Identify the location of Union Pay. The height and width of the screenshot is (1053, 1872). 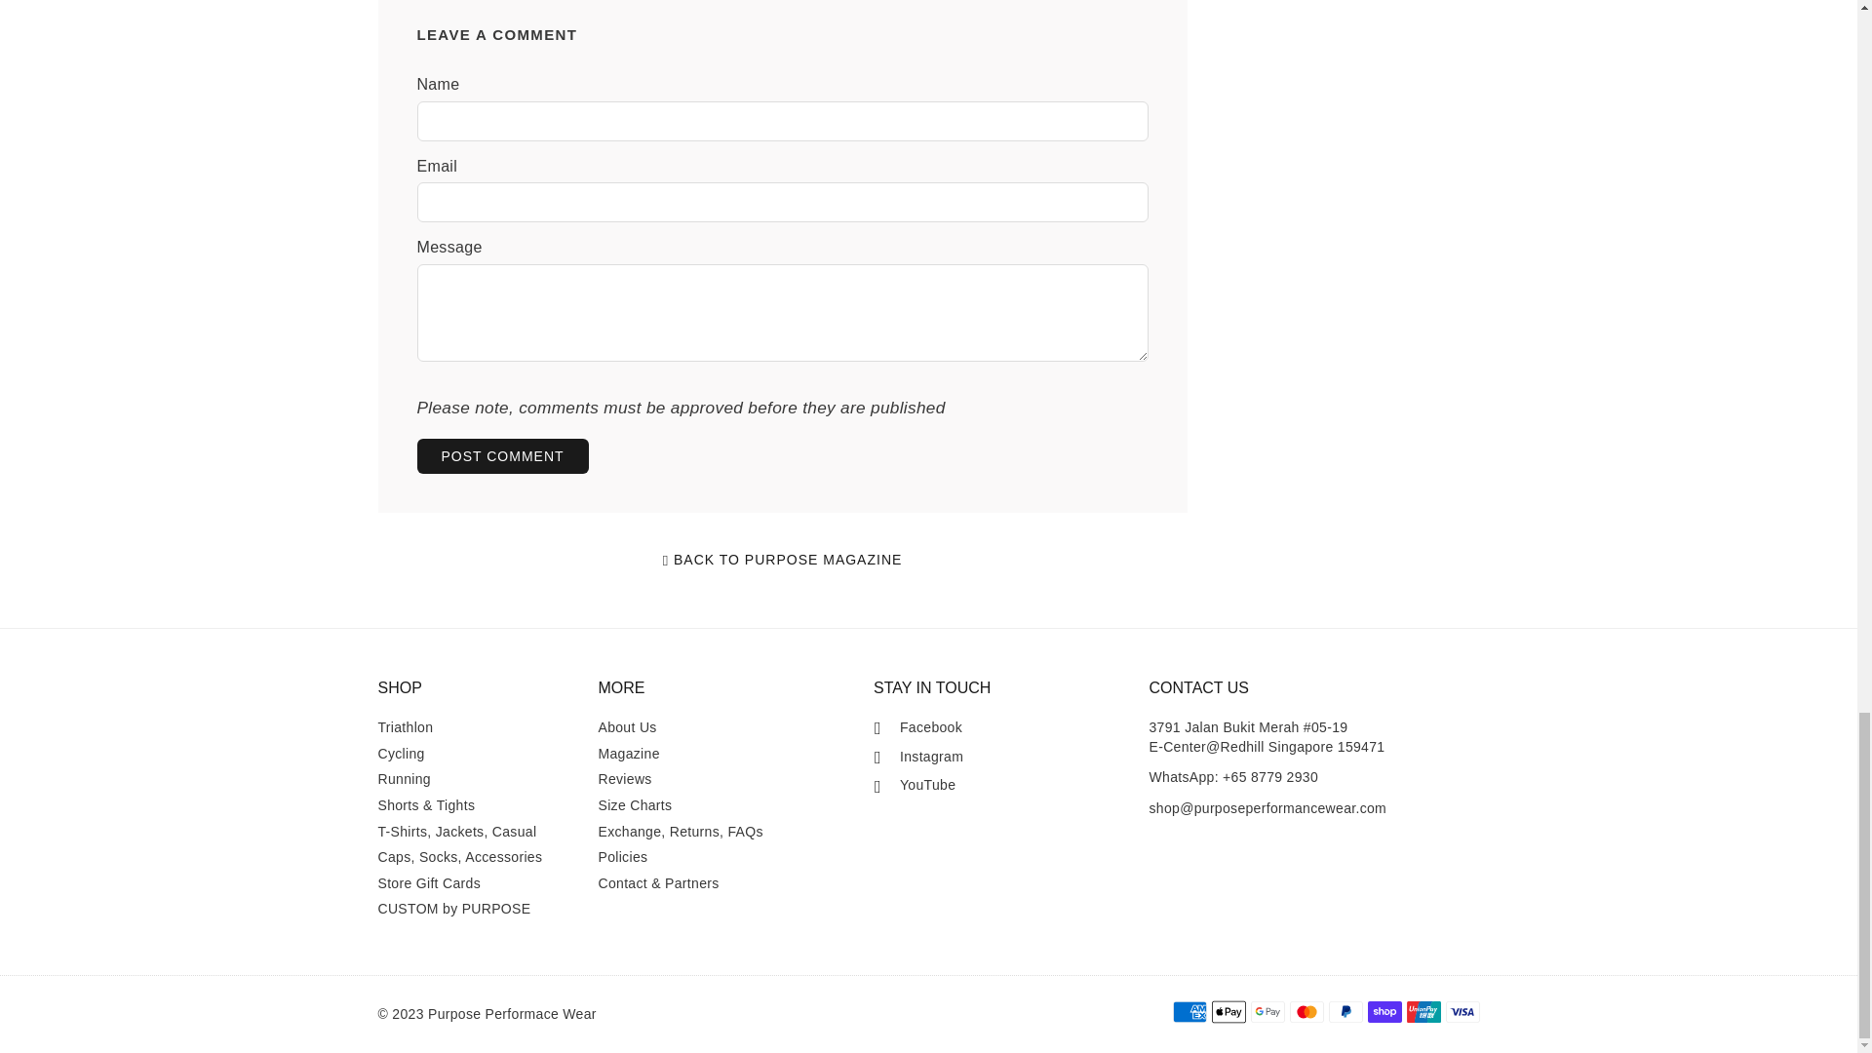
(1422, 1012).